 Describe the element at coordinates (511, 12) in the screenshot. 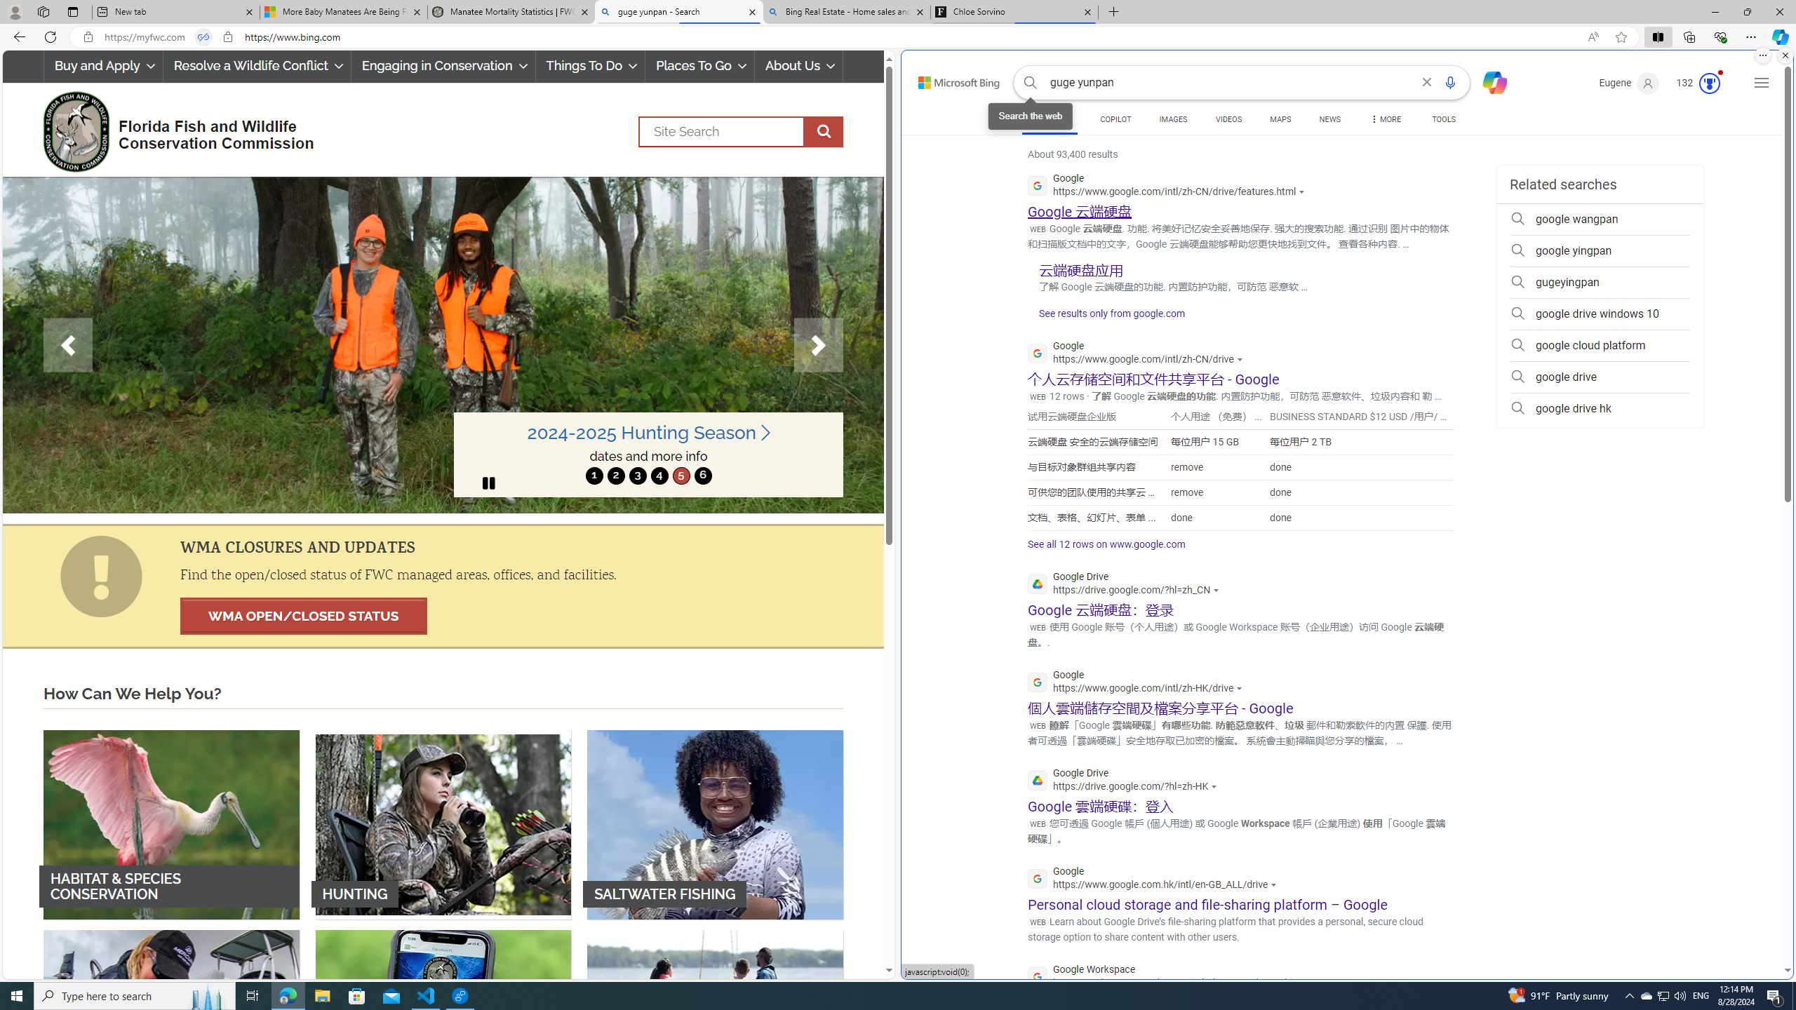

I see `Manatee Mortality Statistics | FWC` at that location.